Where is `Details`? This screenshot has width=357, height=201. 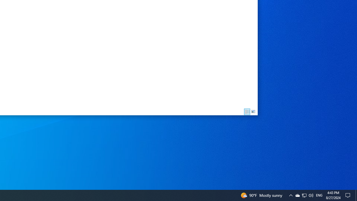 Details is located at coordinates (247, 112).